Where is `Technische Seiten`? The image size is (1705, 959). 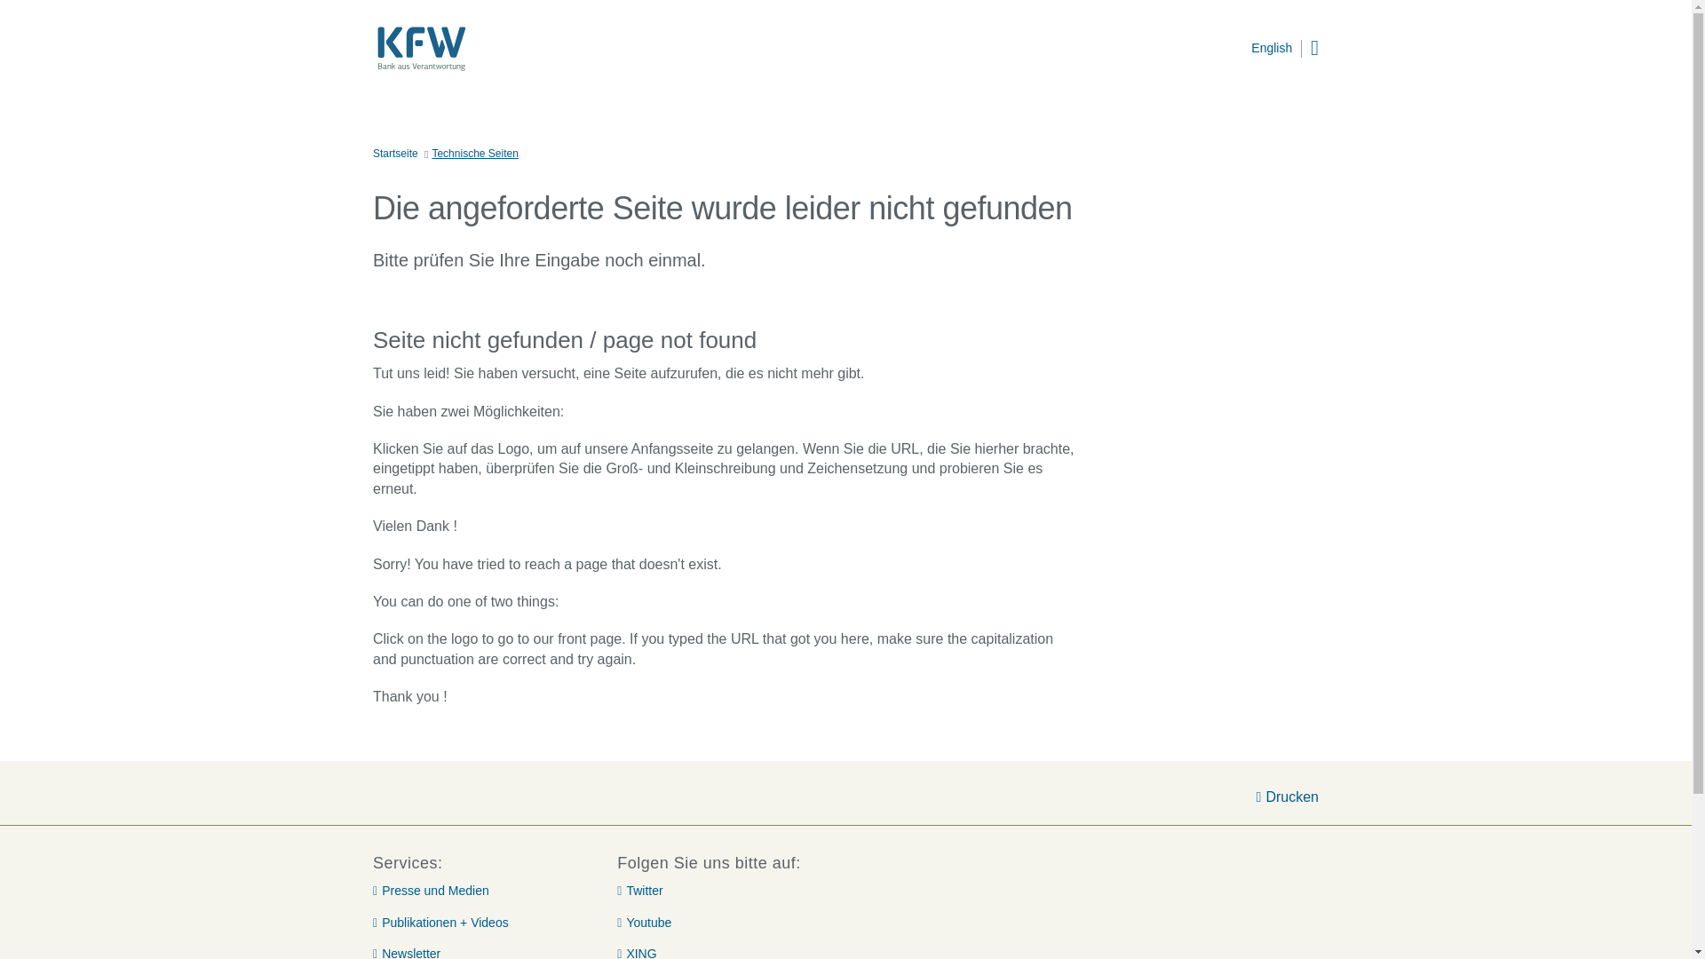
Technische Seiten is located at coordinates (474, 155).